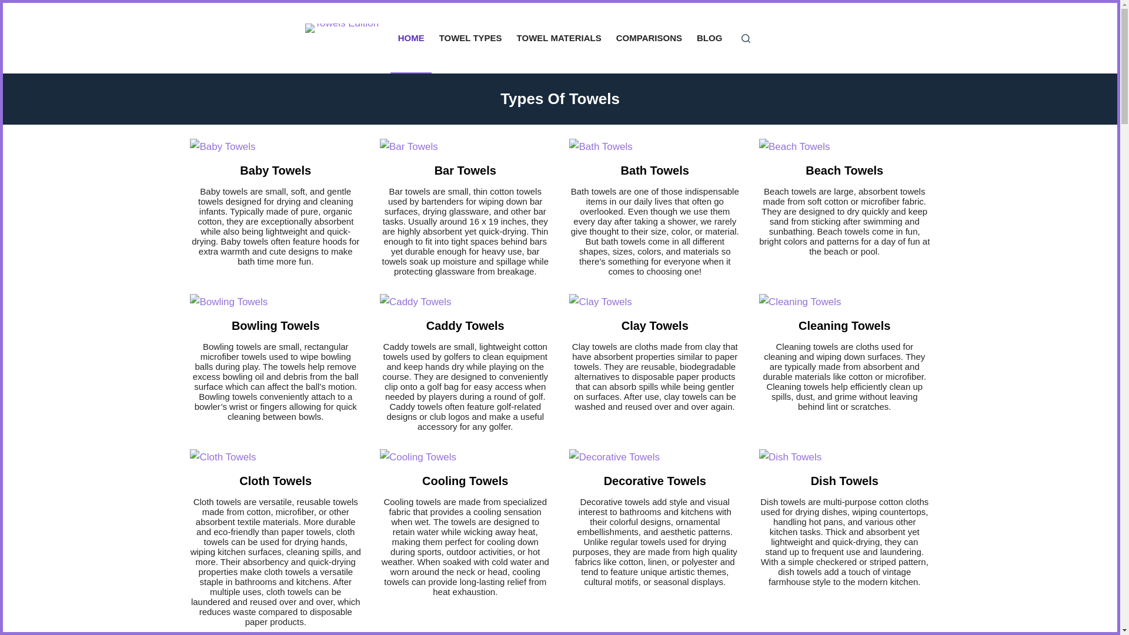 Image resolution: width=1129 pixels, height=635 pixels. I want to click on COMPARISONS, so click(648, 38).